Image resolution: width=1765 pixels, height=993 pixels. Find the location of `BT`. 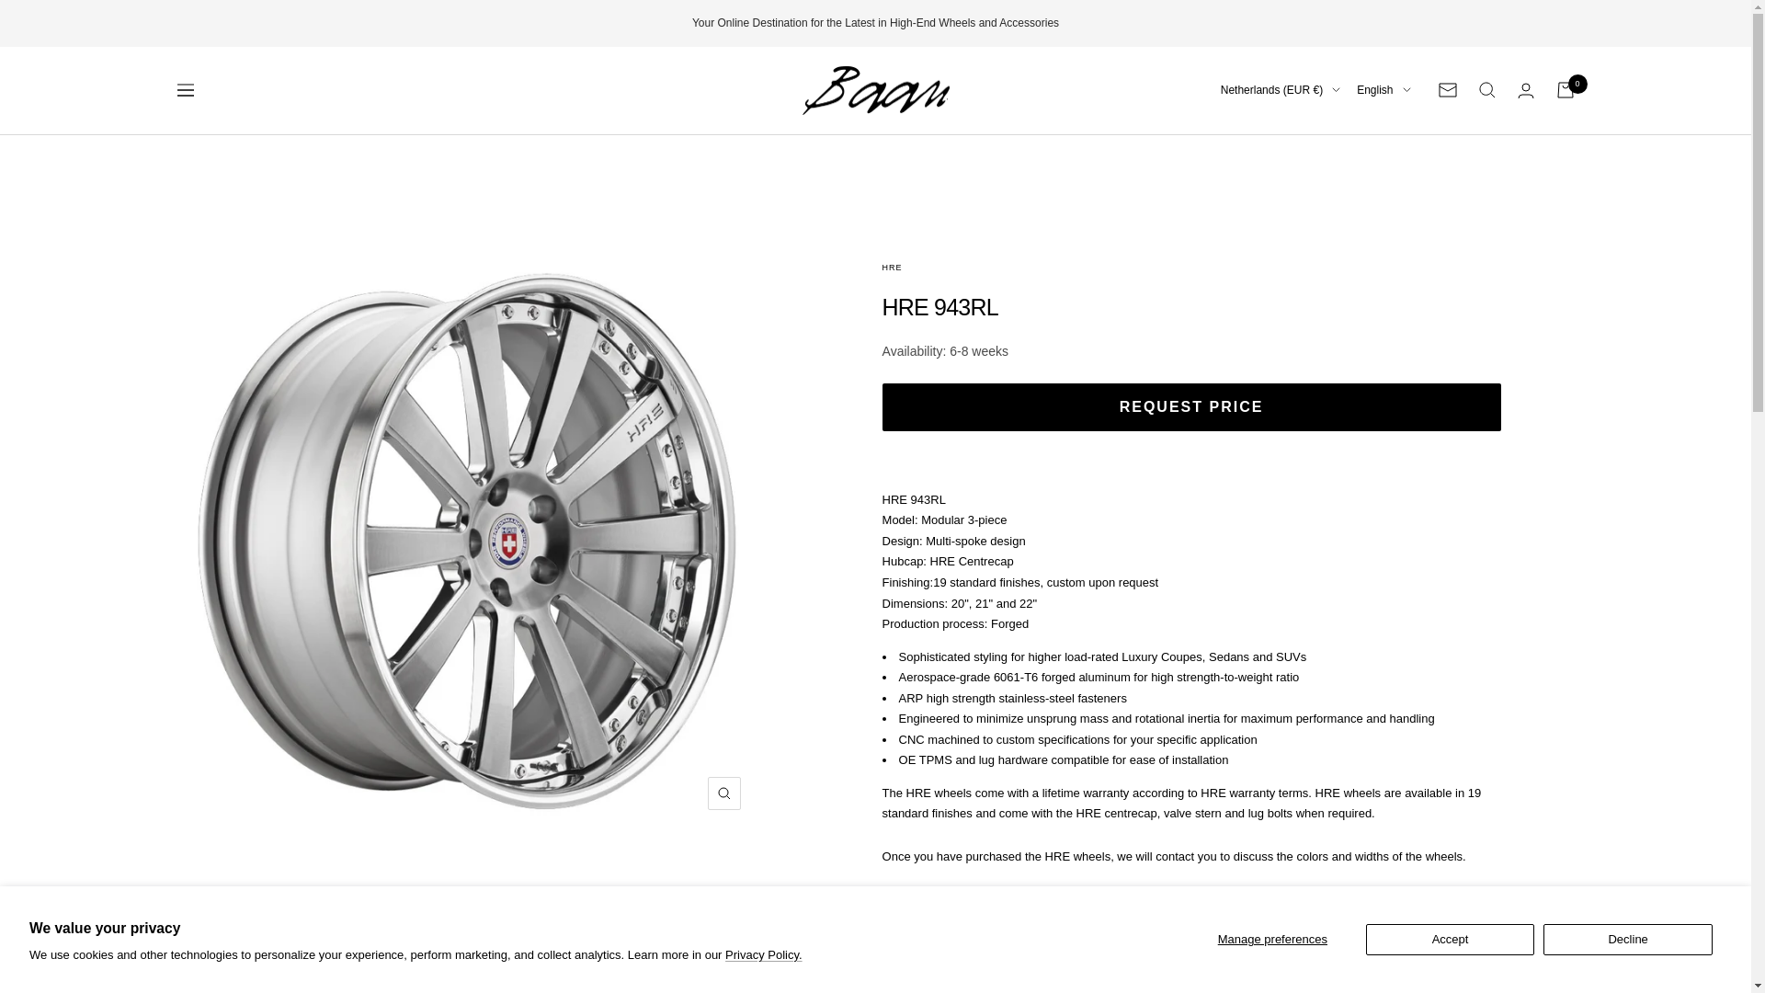

BT is located at coordinates (1179, 802).